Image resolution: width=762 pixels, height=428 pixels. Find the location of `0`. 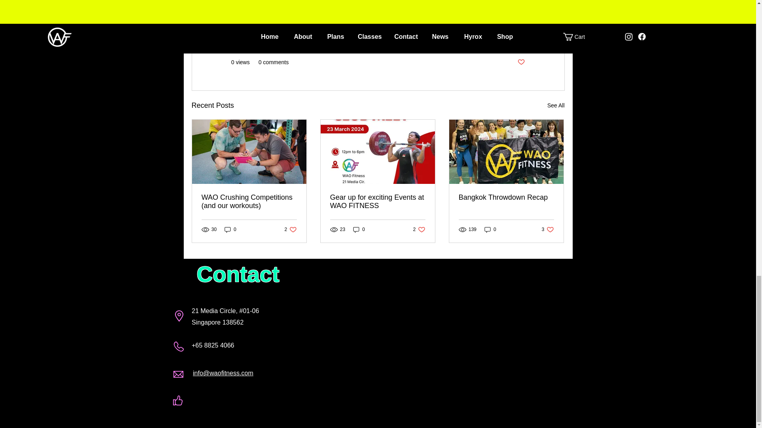

0 is located at coordinates (359, 229).